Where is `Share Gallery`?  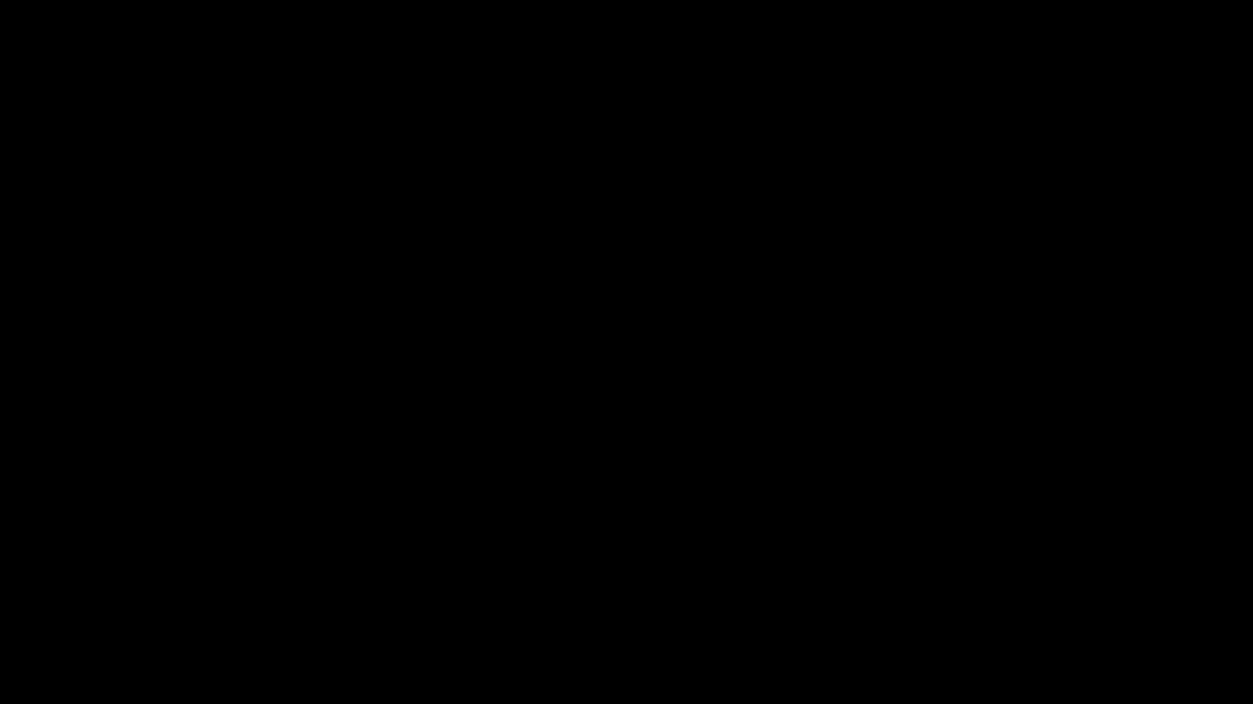 Share Gallery is located at coordinates (891, 275).